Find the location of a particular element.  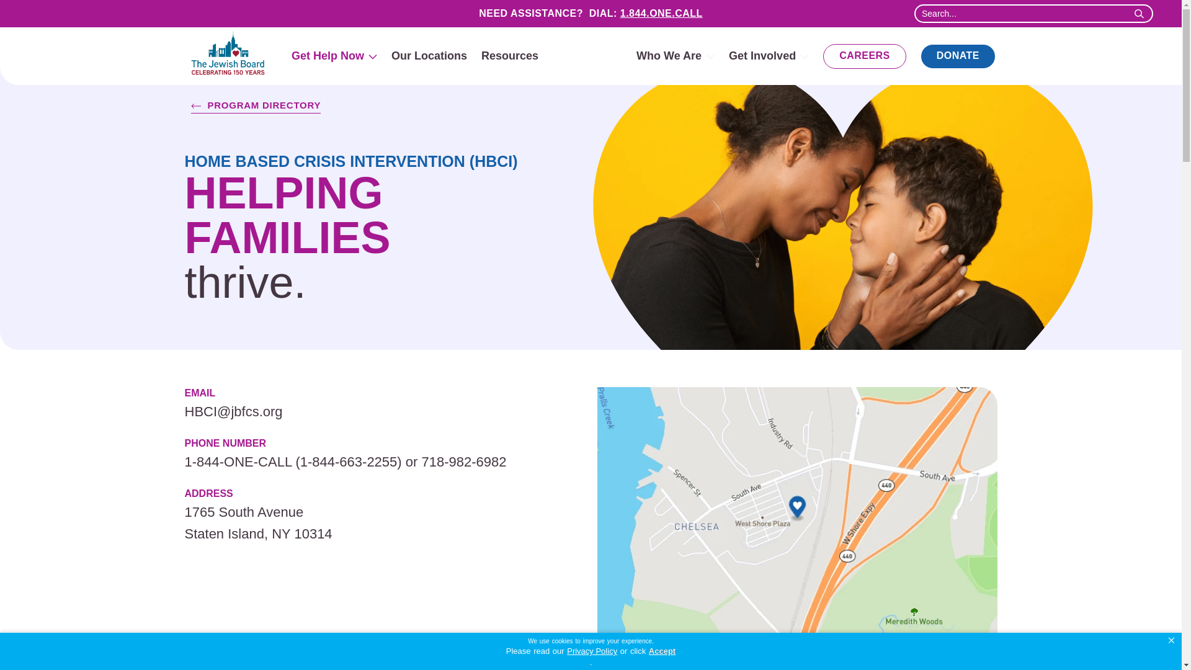

Accept is located at coordinates (662, 651).